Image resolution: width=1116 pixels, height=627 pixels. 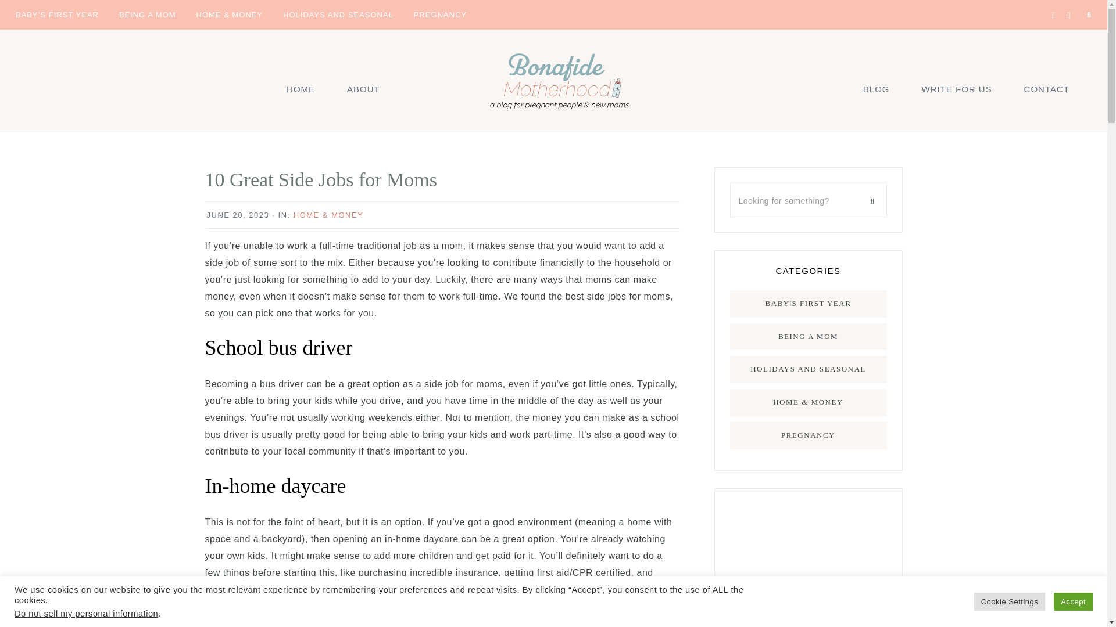 What do you see at coordinates (148, 14) in the screenshot?
I see `BEING A MOM` at bounding box center [148, 14].